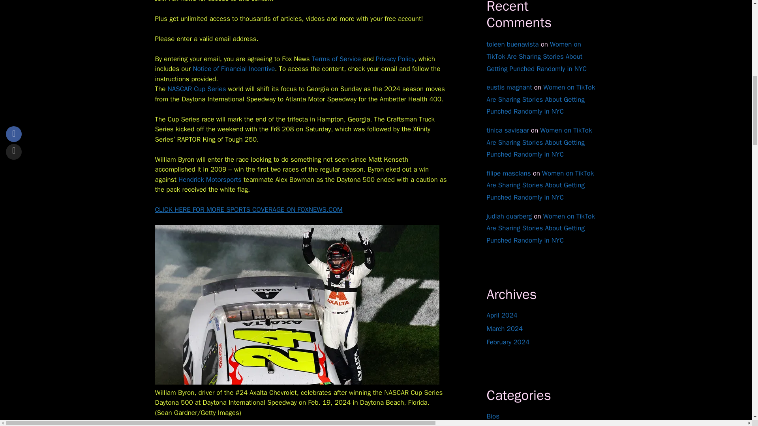 This screenshot has width=758, height=426. Describe the element at coordinates (336, 59) in the screenshot. I see `Terms of Service` at that location.